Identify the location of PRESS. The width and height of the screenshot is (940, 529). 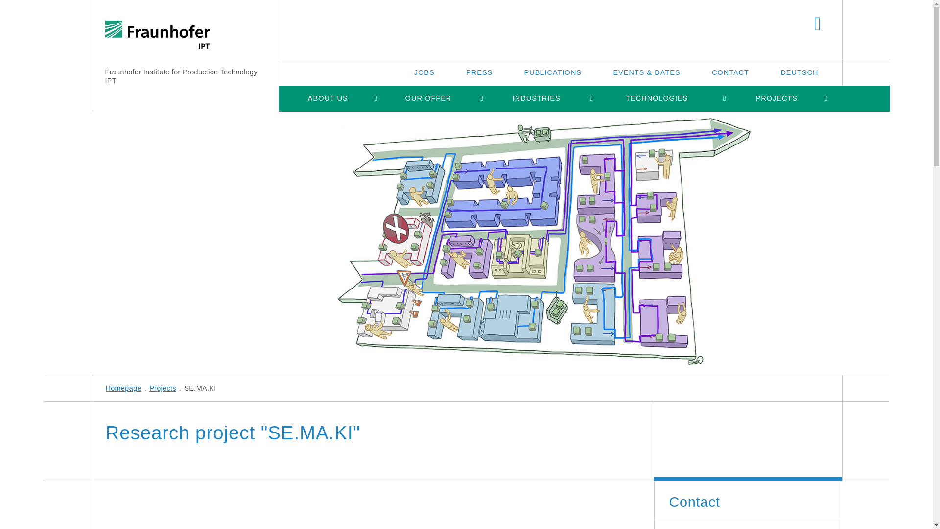
(479, 72).